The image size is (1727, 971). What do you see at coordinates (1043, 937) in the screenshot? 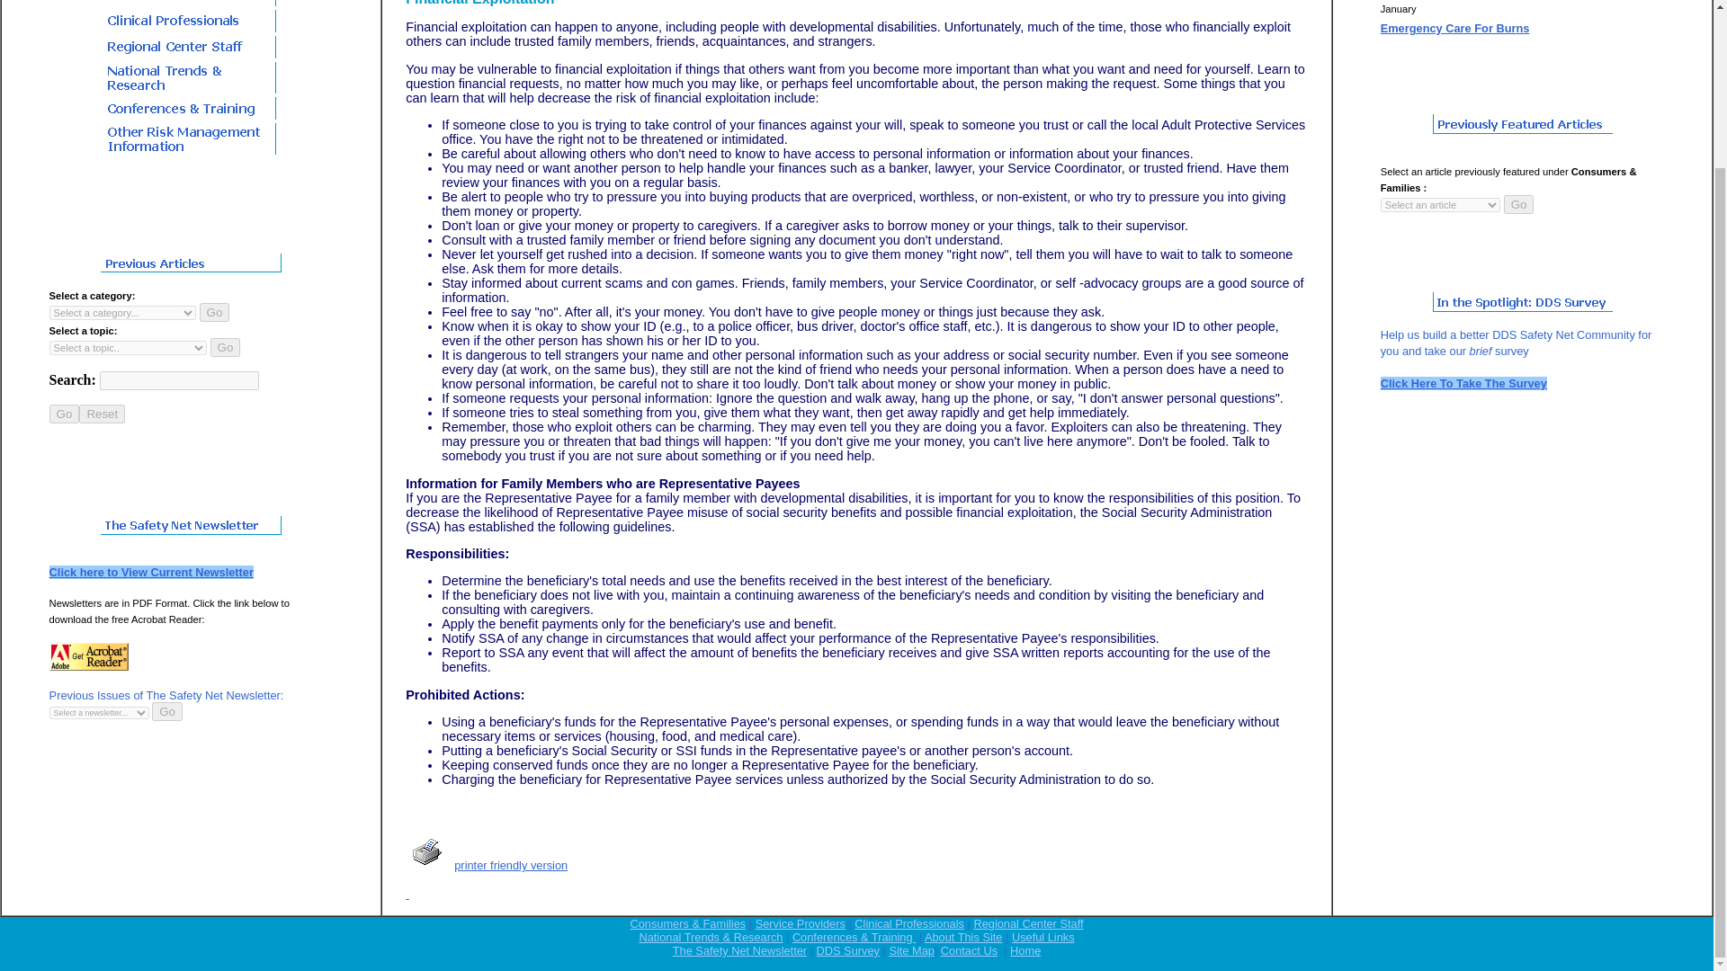
I see `Useful Links` at bounding box center [1043, 937].